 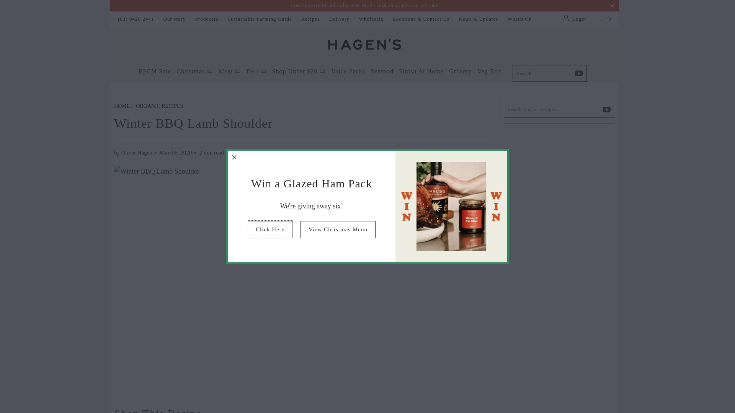 What do you see at coordinates (479, 19) in the screenshot?
I see `News & Updates` at bounding box center [479, 19].